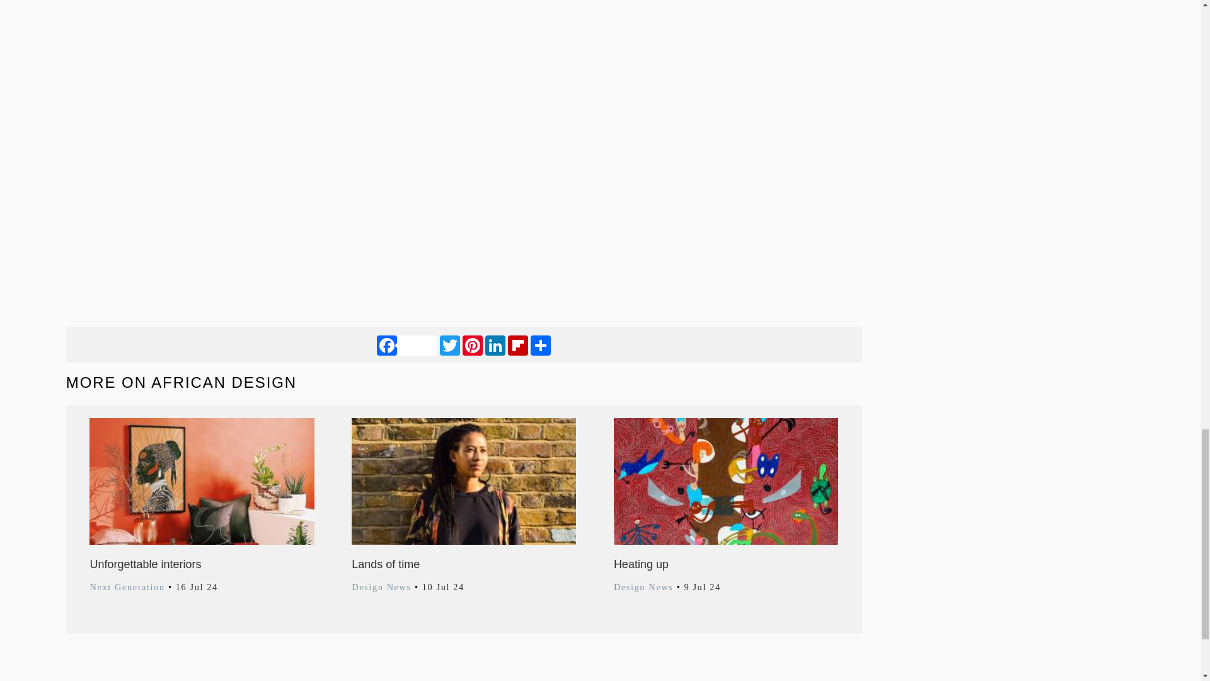  Describe the element at coordinates (495, 344) in the screenshot. I see `LinkedIn` at that location.